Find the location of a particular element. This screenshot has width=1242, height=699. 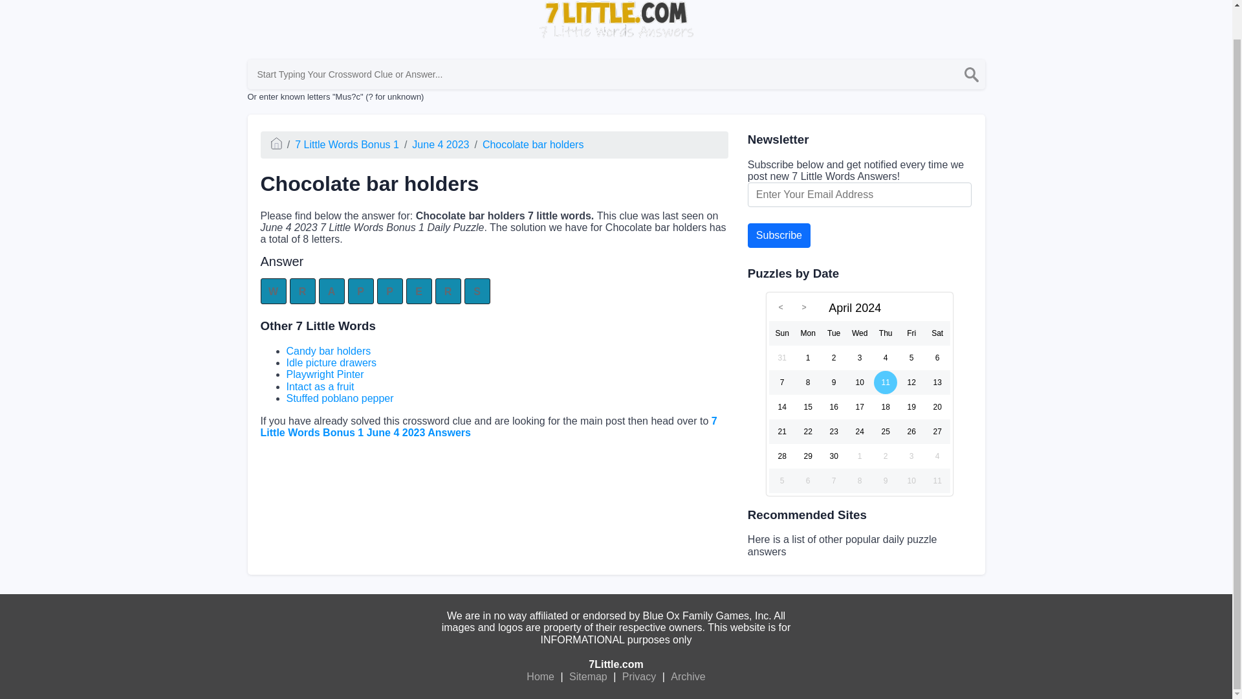

Intact as a fruit is located at coordinates (320, 386).